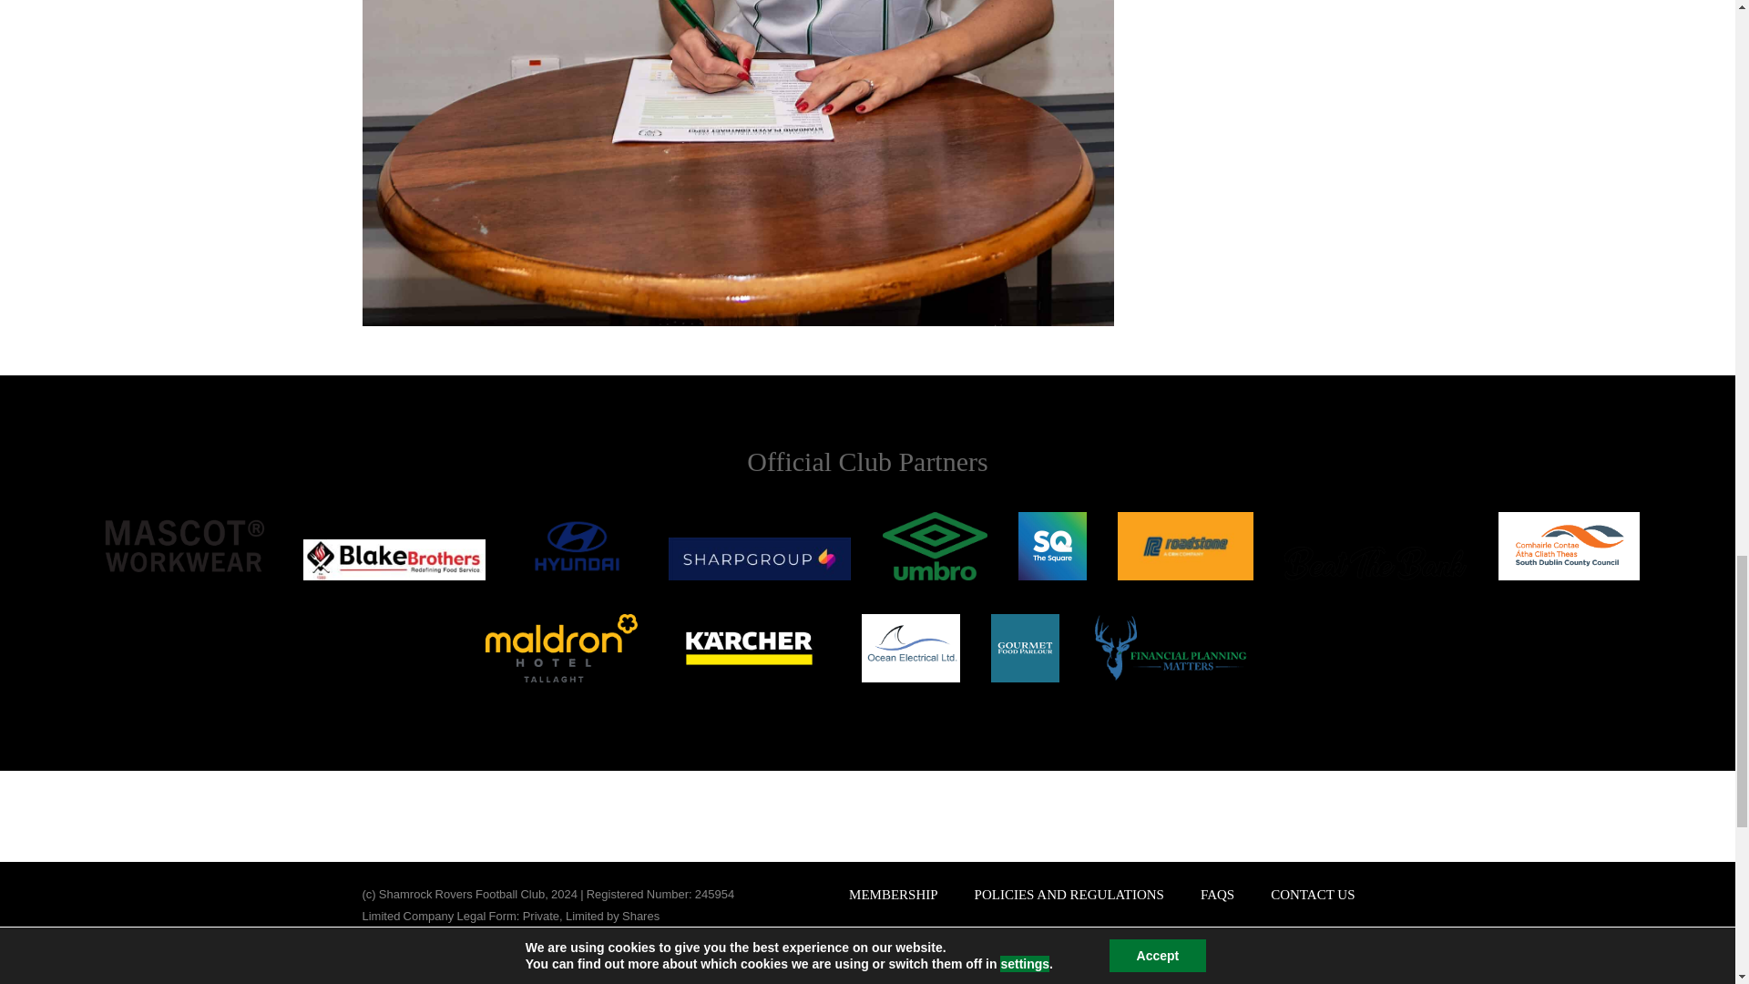 This screenshot has width=1749, height=984. What do you see at coordinates (1569, 546) in the screenshot?
I see `South Dublin County Council` at bounding box center [1569, 546].